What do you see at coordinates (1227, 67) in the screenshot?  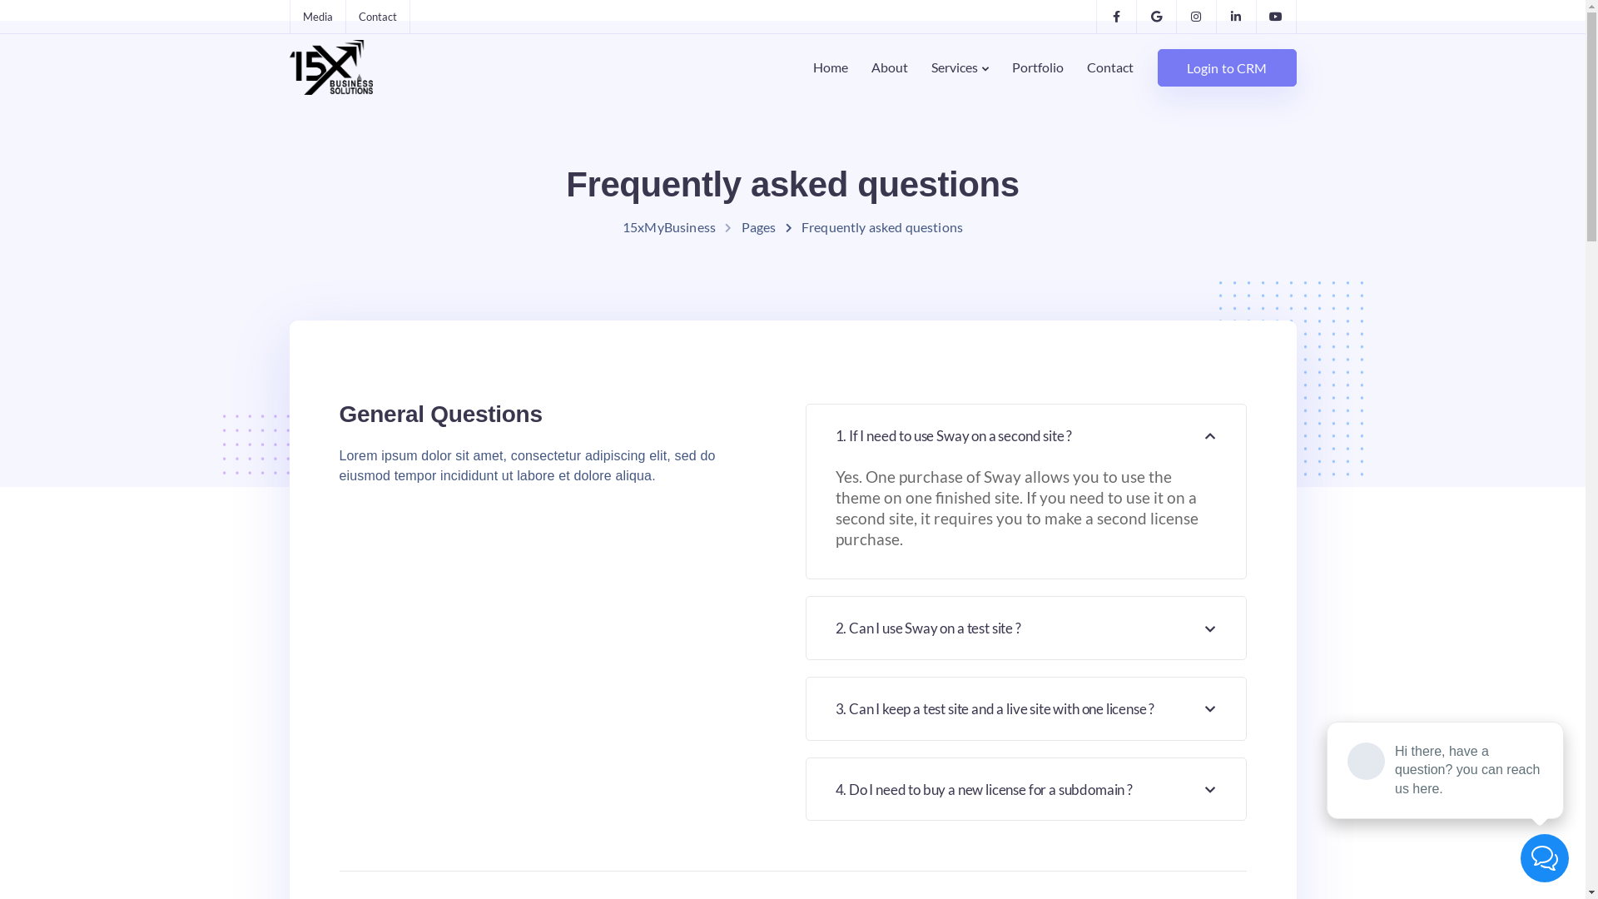 I see `Login to CRM` at bounding box center [1227, 67].